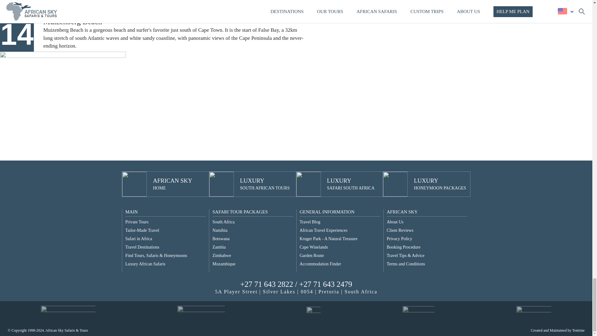 The image size is (597, 336). I want to click on Travel Destinations, so click(139, 239).